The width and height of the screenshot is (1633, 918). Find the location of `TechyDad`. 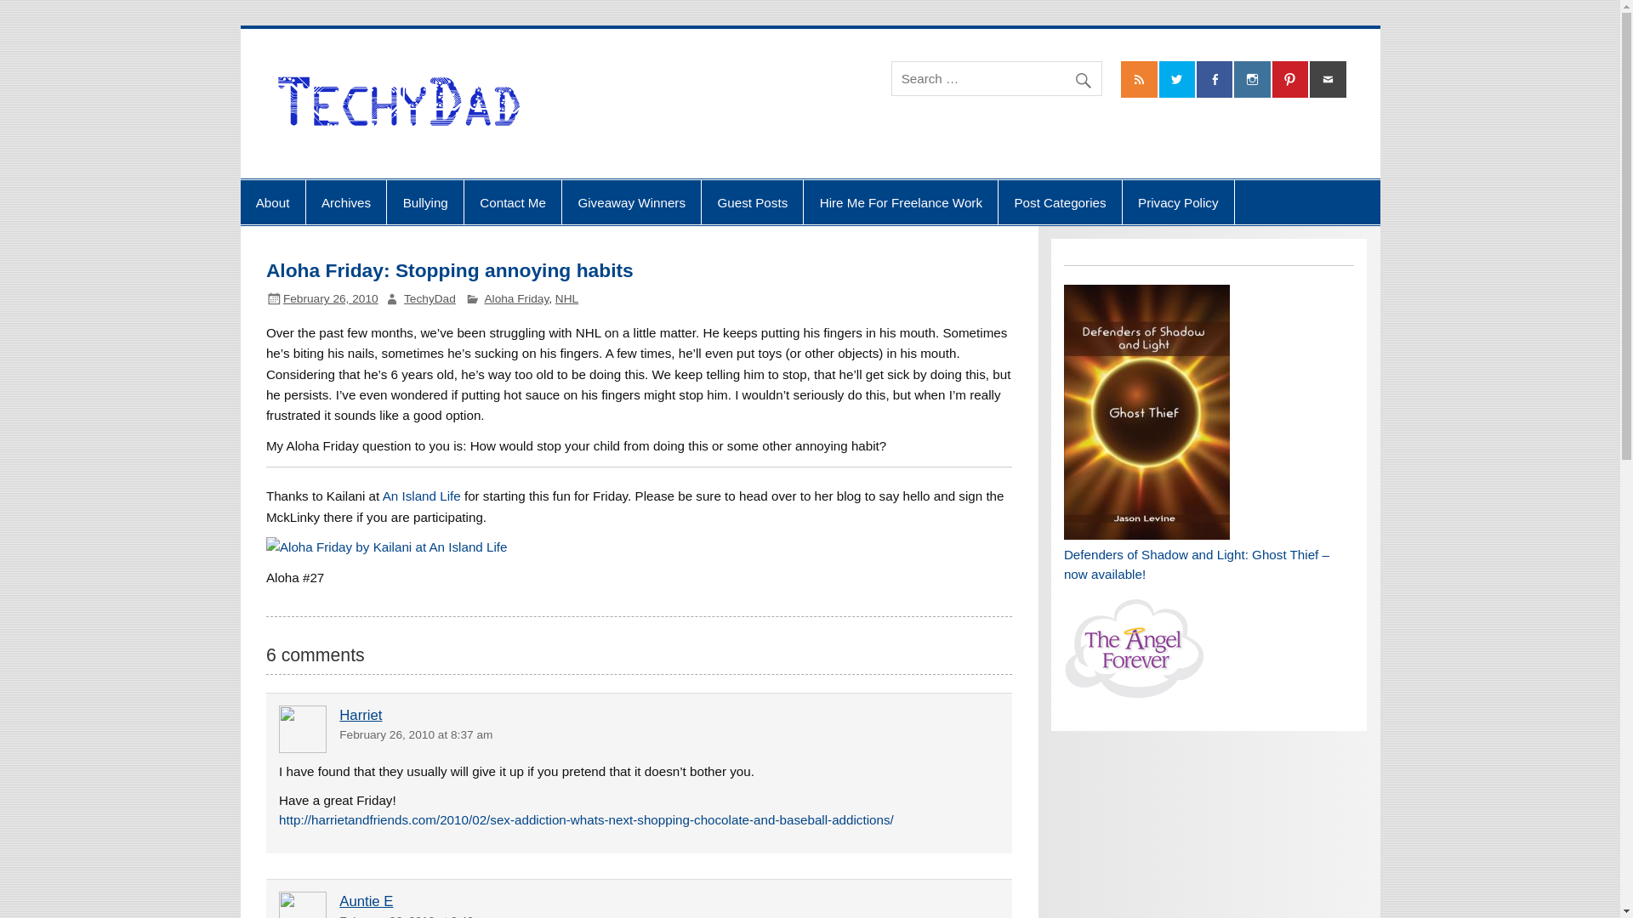

TechyDad is located at coordinates (623, 77).